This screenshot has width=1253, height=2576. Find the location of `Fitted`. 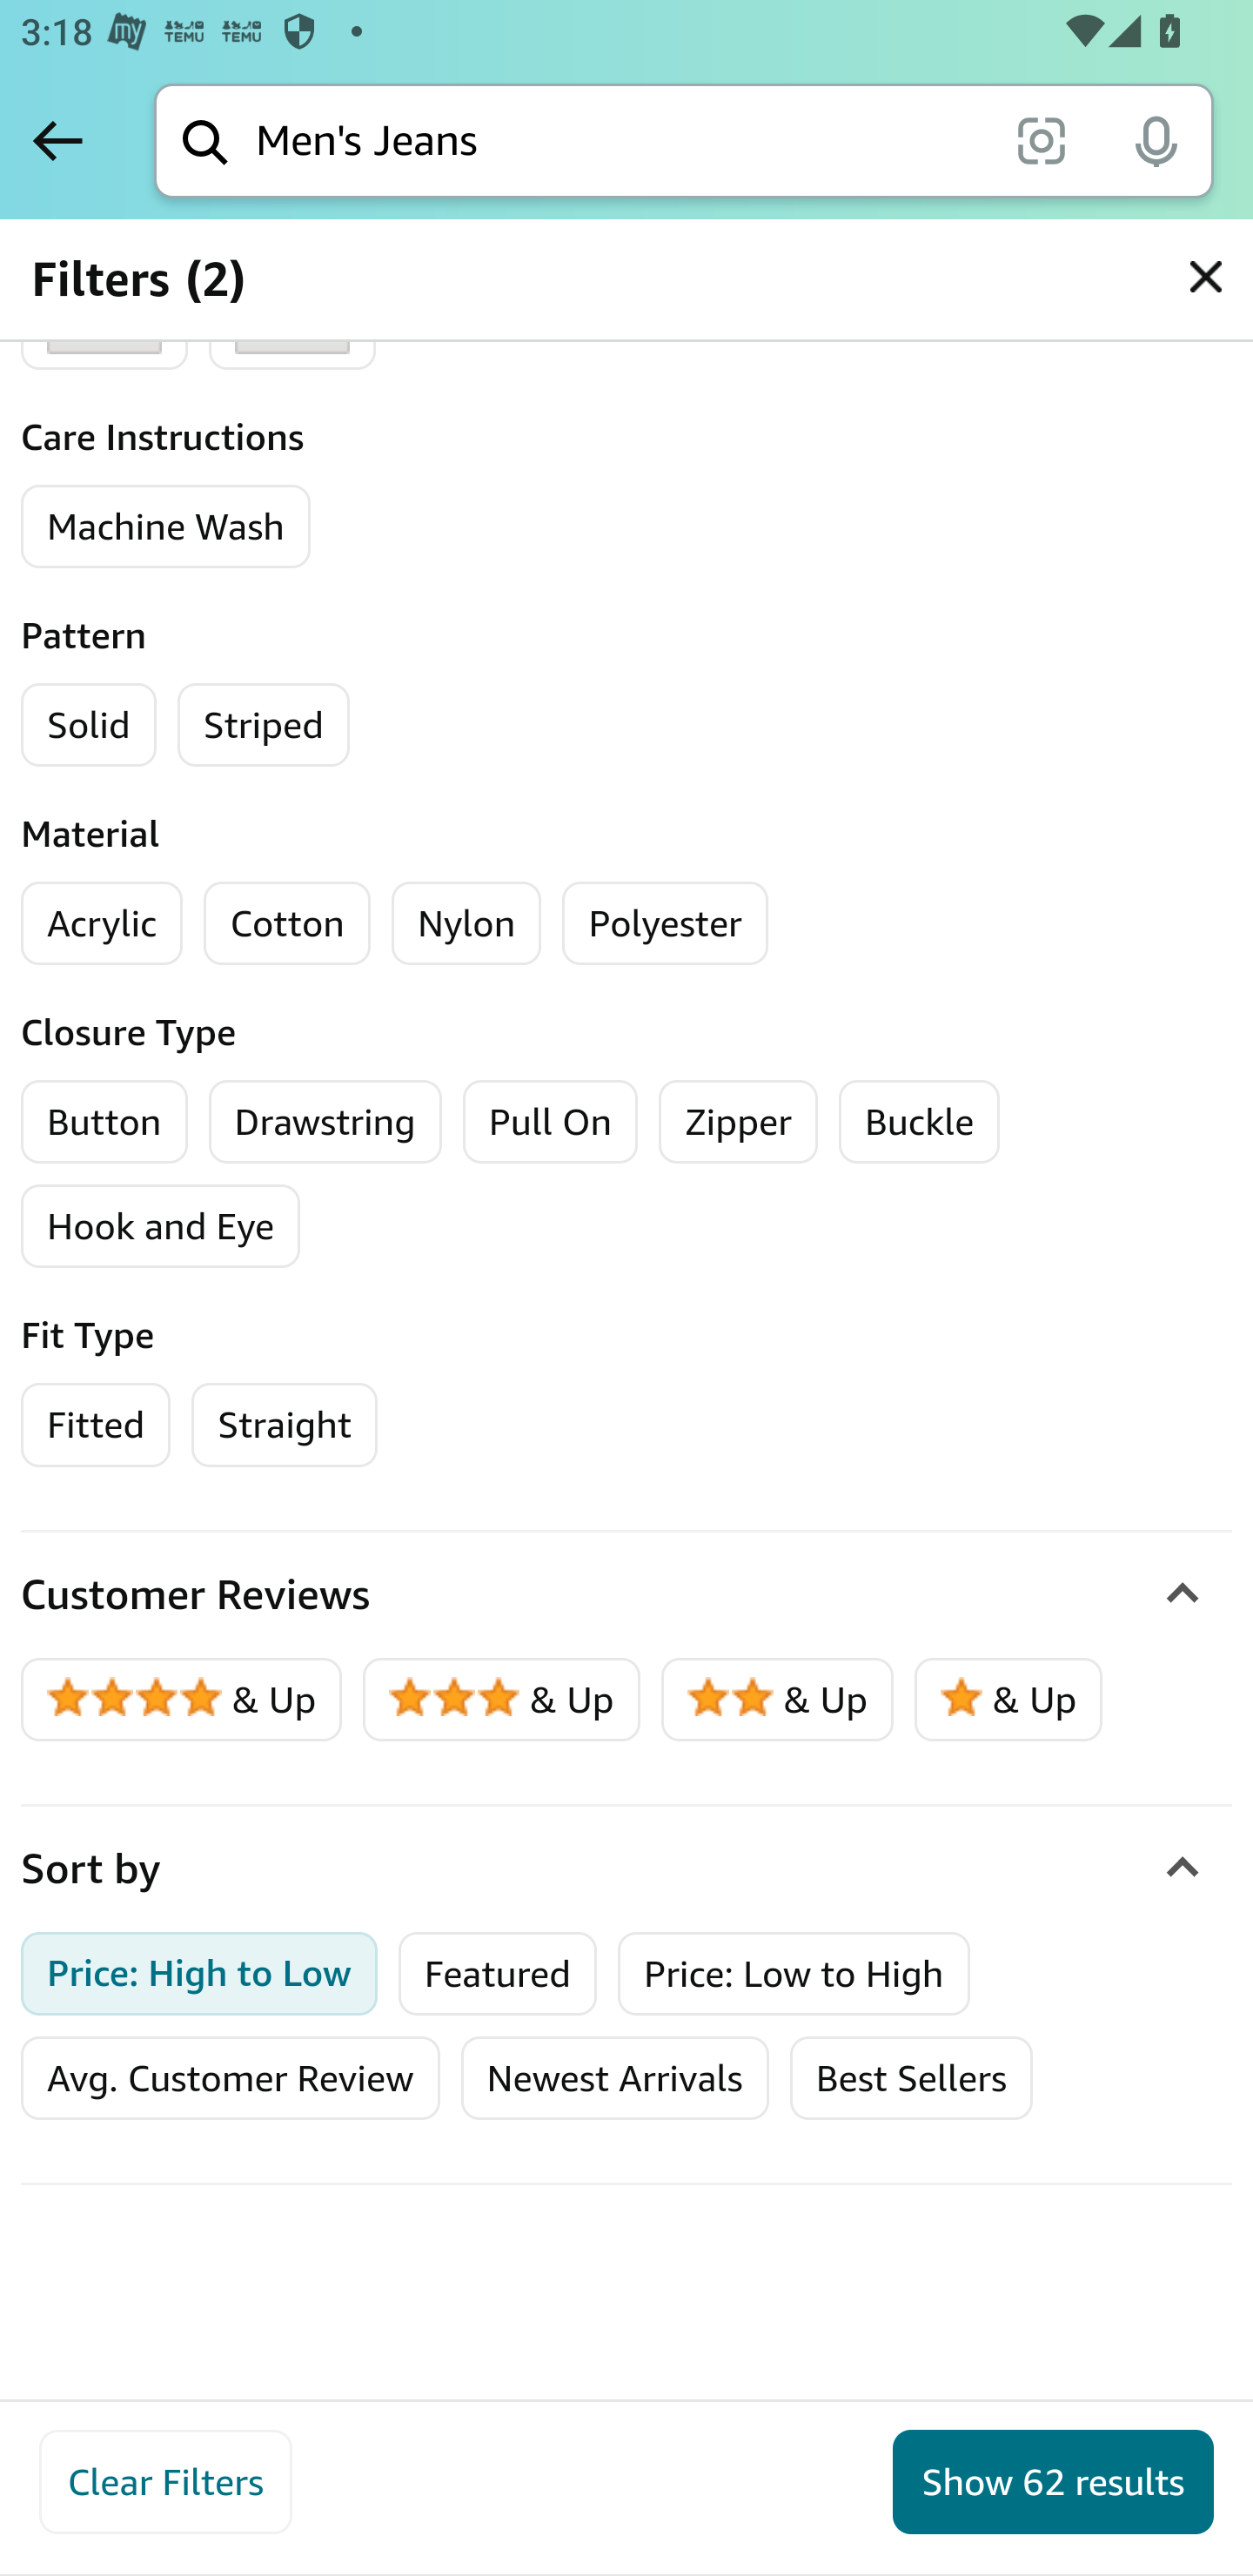

Fitted is located at coordinates (97, 1424).